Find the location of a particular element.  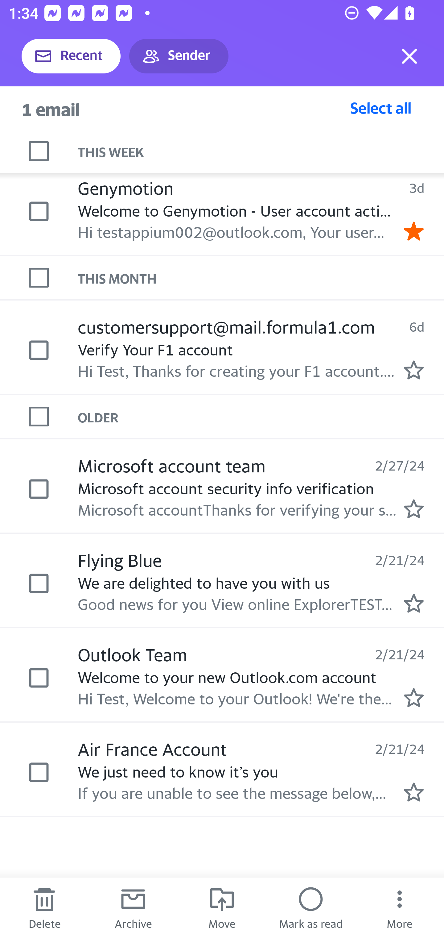

Archive is located at coordinates (133, 908).